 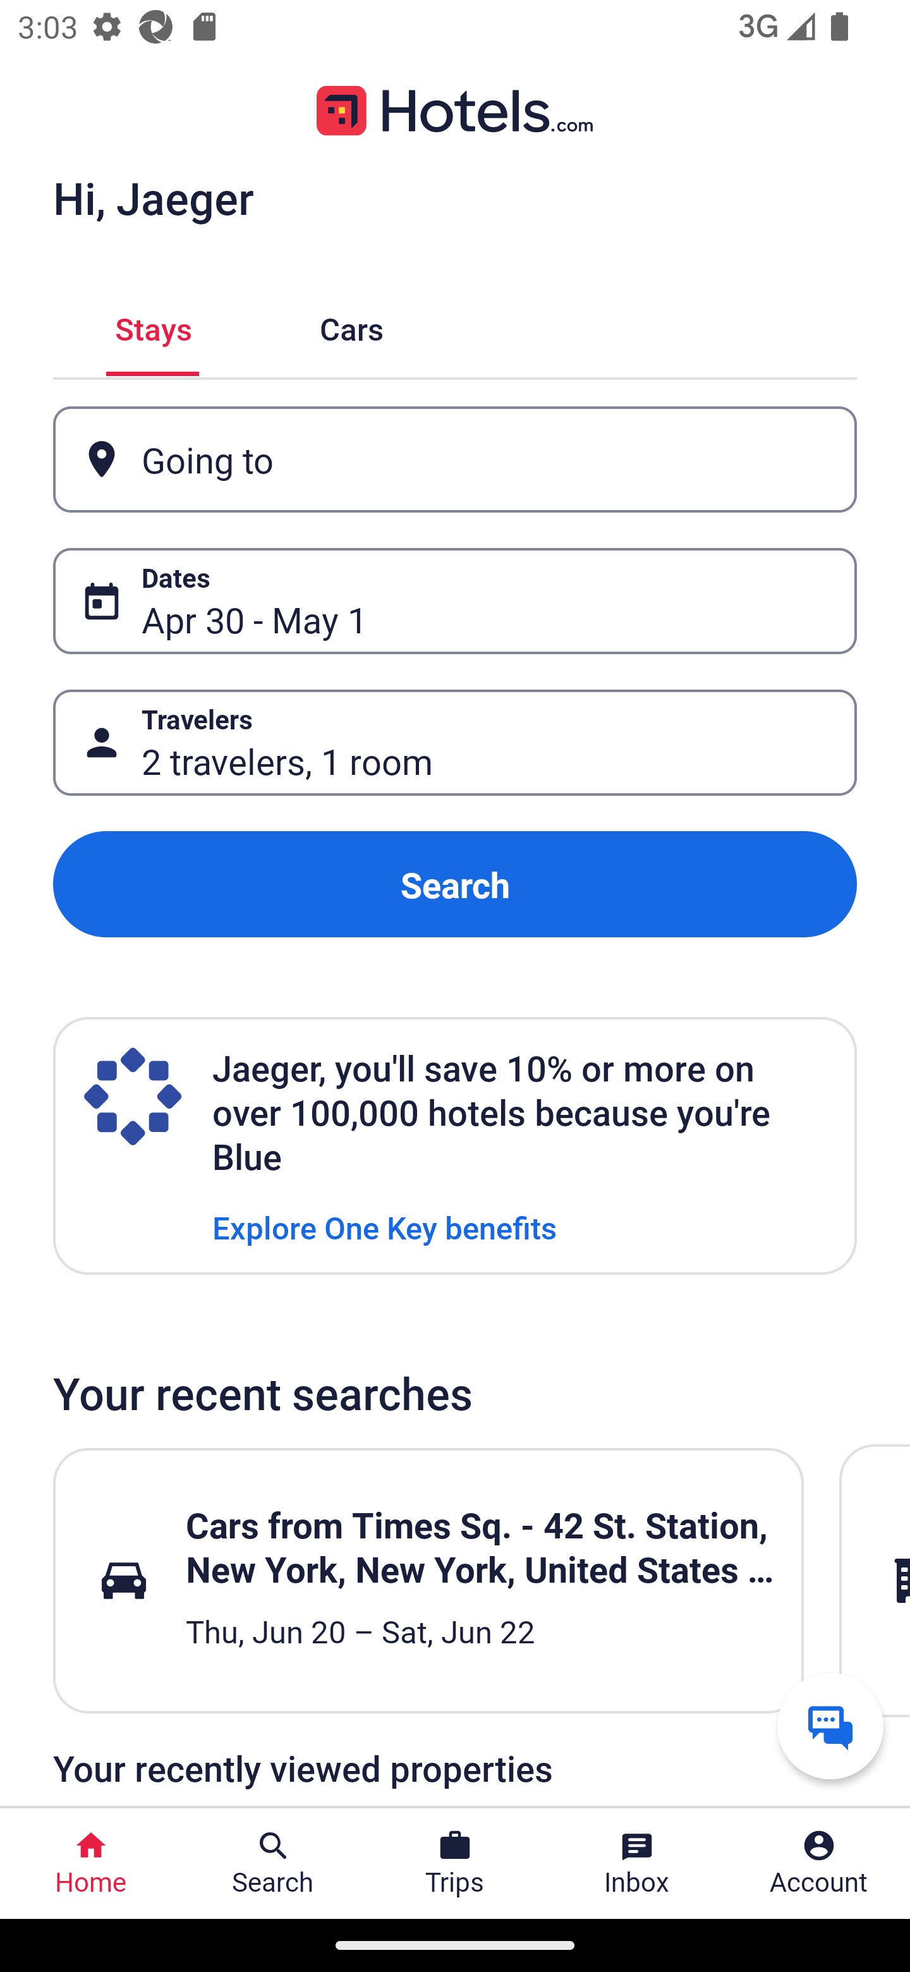 I want to click on Get help from a virtual agent, so click(x=830, y=1725).